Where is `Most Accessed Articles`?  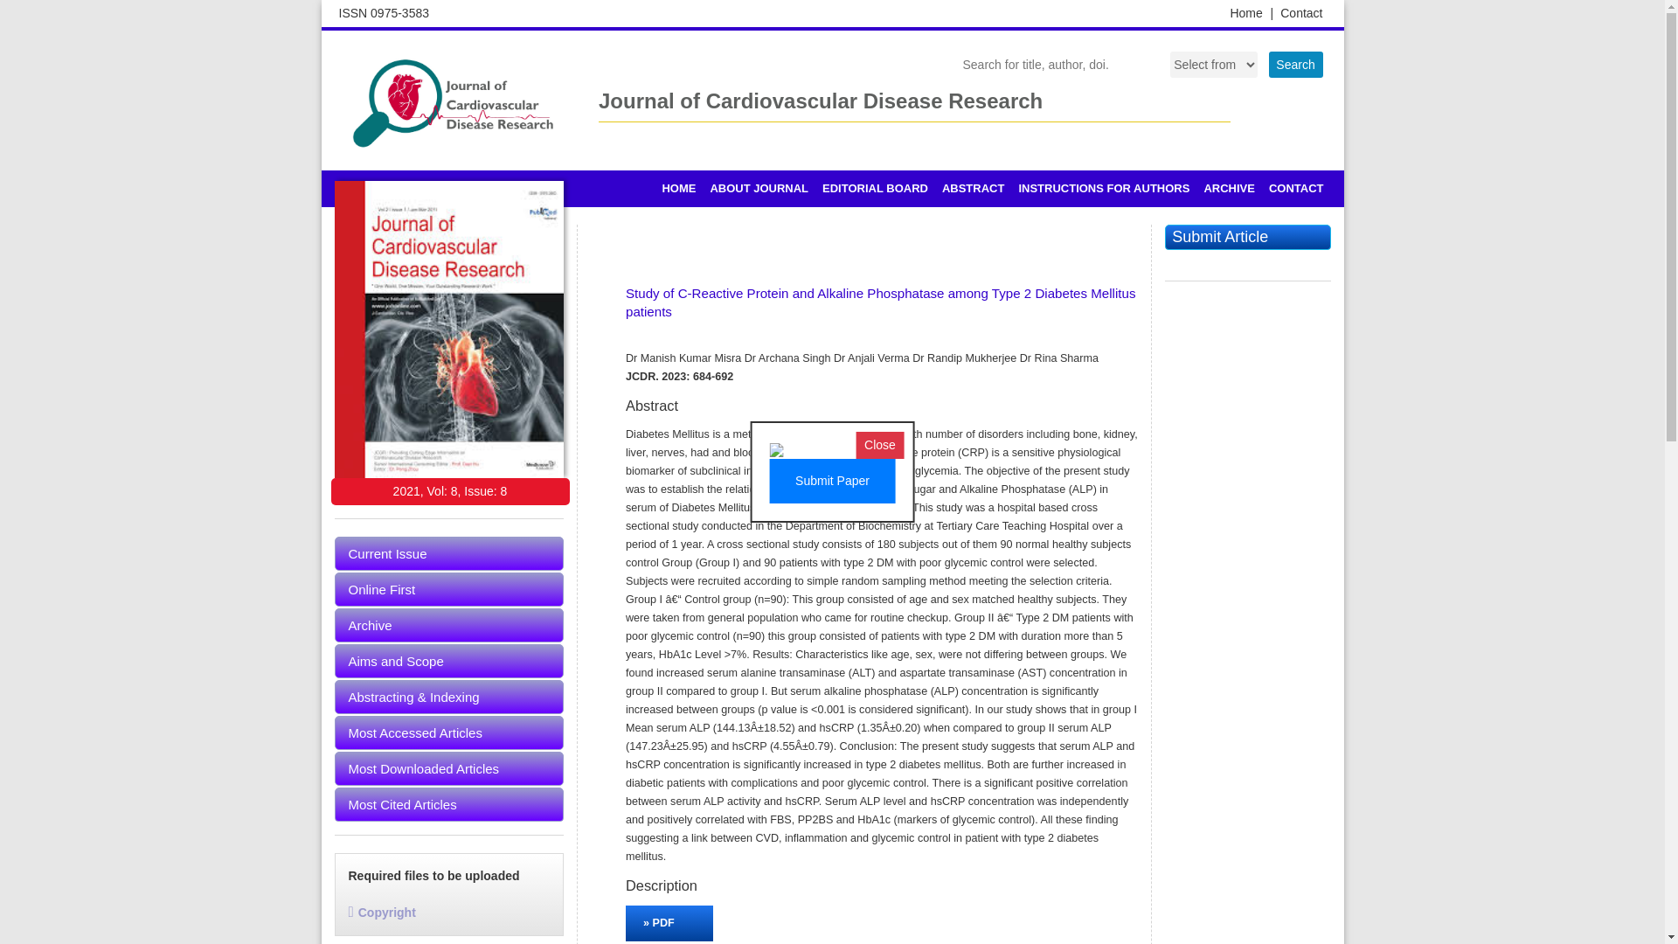
Most Accessed Articles is located at coordinates (449, 732).